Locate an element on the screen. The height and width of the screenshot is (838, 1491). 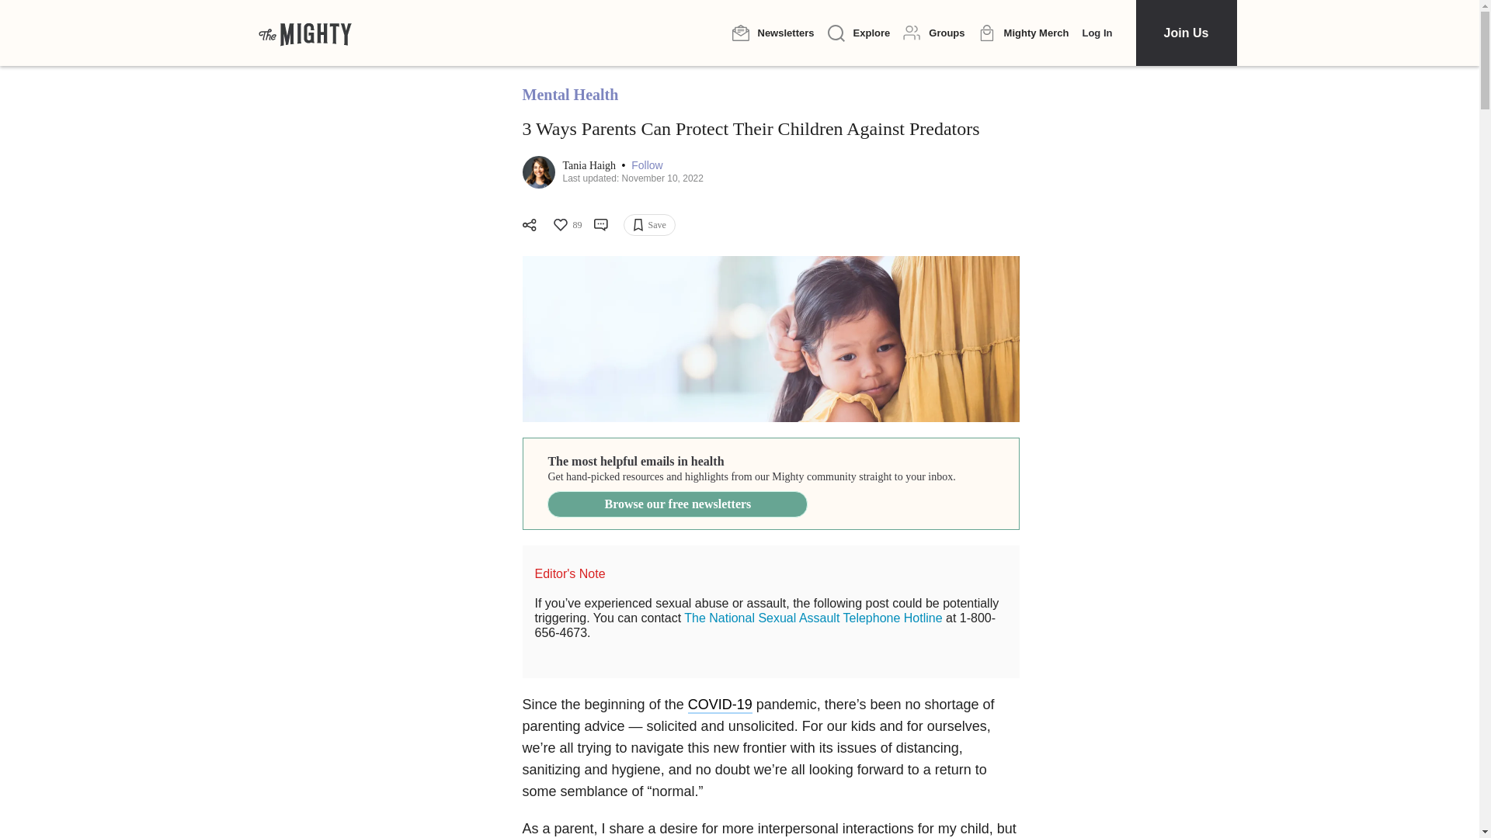
The Mighty is located at coordinates (304, 33).